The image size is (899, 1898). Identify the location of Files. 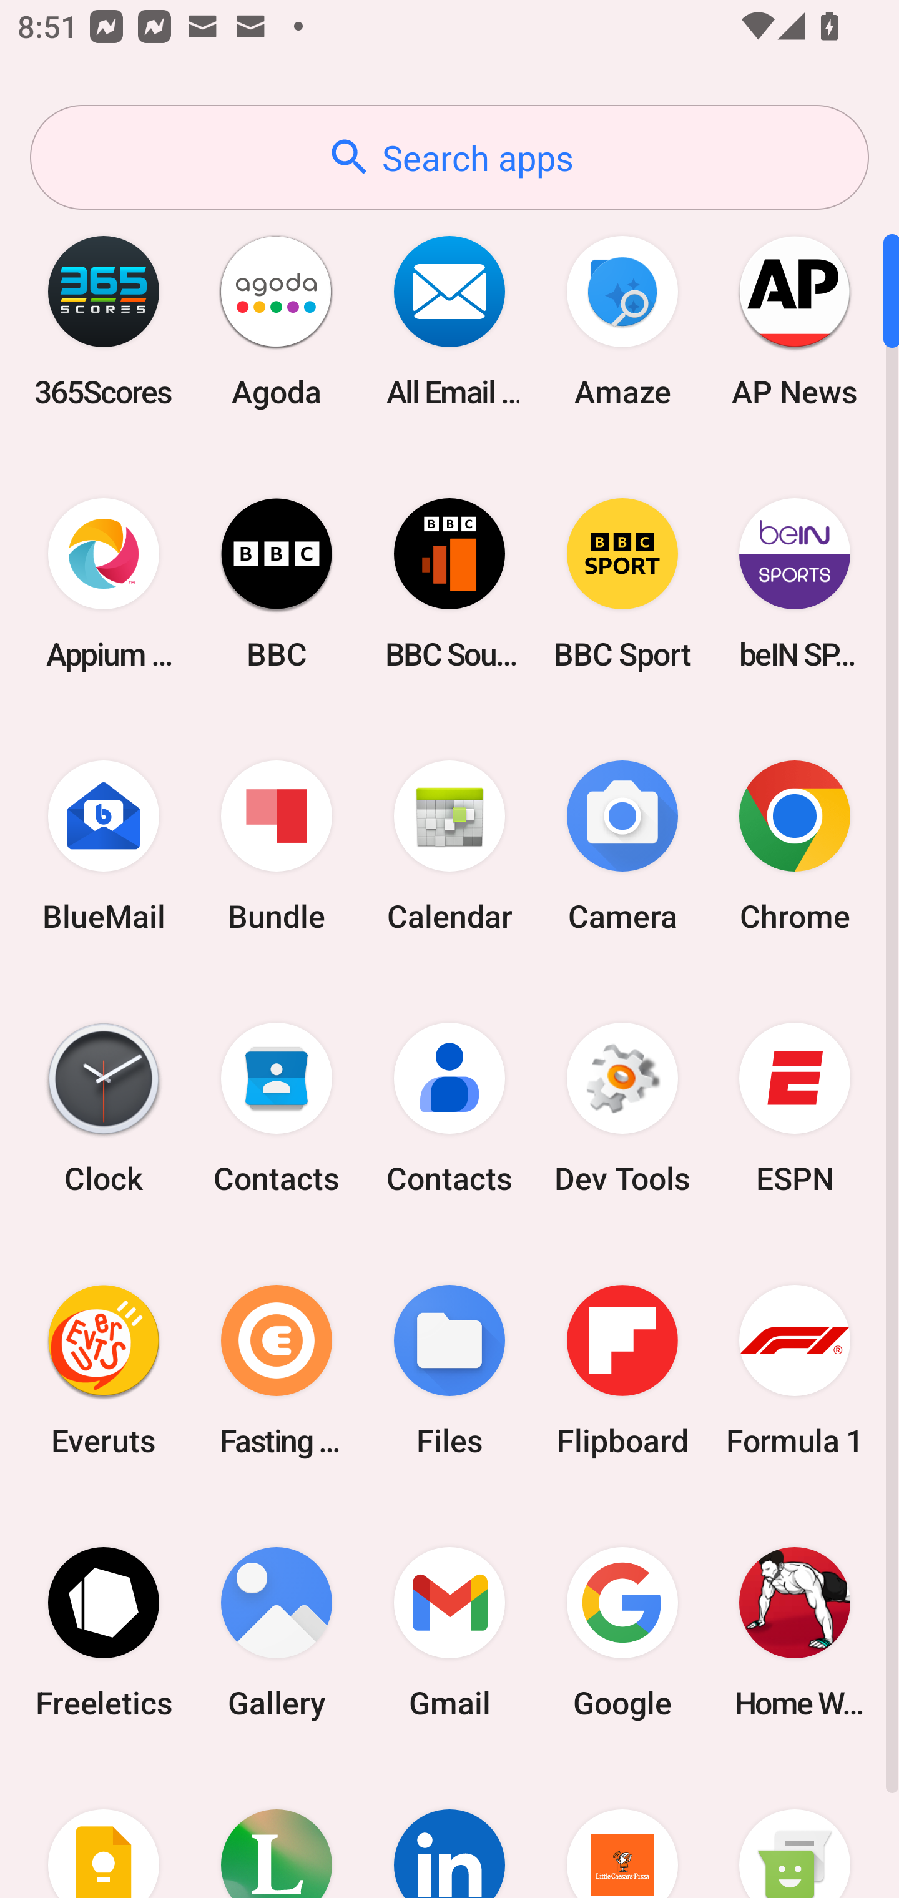
(449, 1370).